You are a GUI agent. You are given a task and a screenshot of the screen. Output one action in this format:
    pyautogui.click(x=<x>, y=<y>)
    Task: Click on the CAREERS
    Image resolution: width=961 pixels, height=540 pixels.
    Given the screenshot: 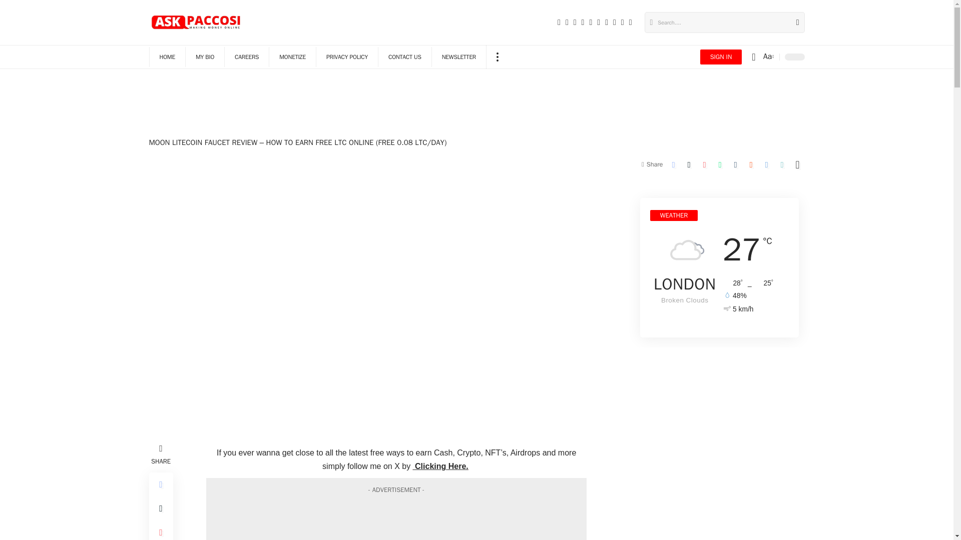 What is the action you would take?
    pyautogui.click(x=246, y=56)
    